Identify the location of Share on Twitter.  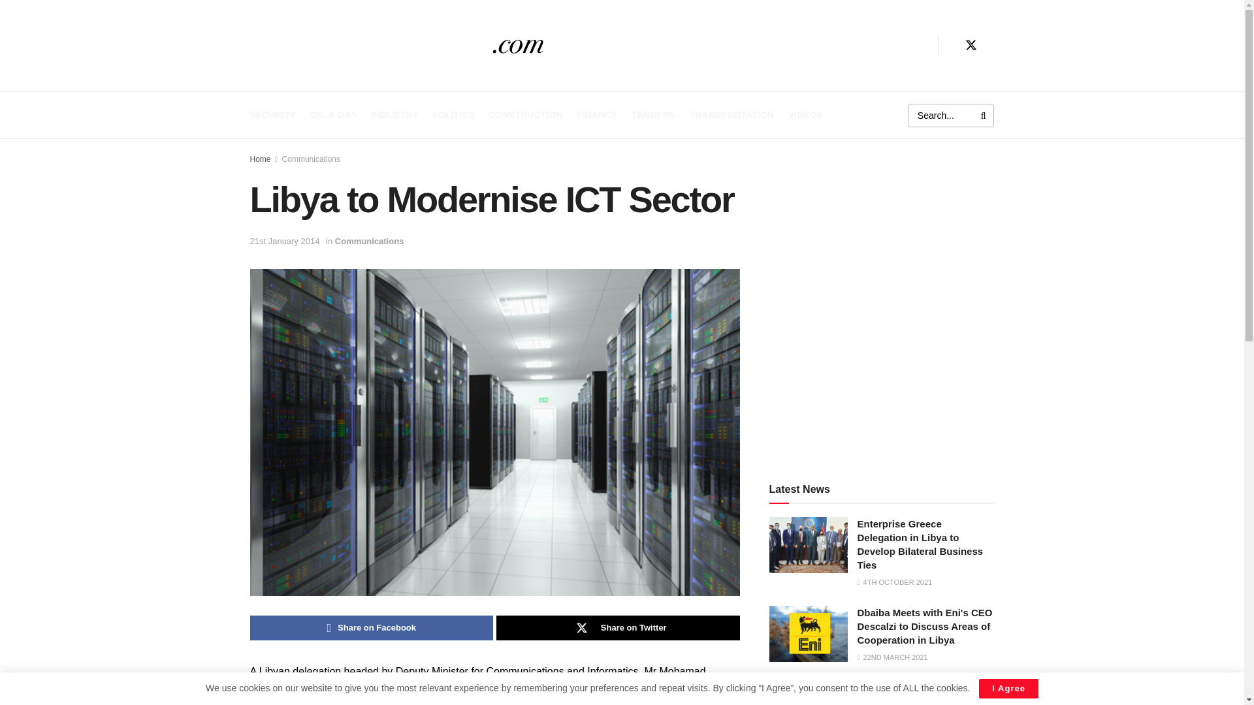
(618, 627).